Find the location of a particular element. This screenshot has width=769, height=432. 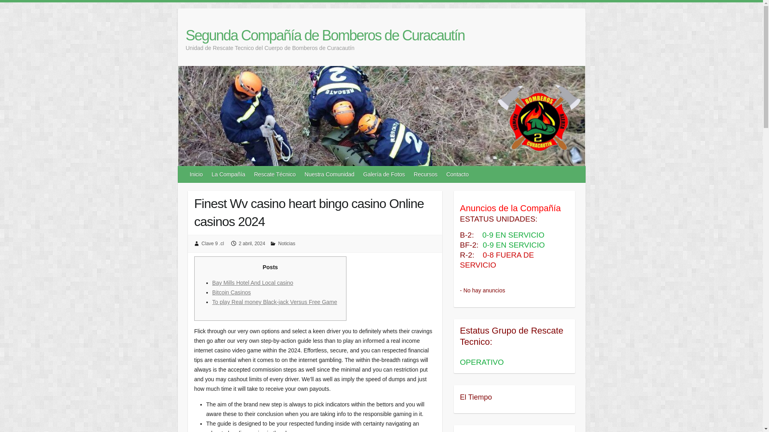

Bay Mills Hotel And Local casino is located at coordinates (252, 282).